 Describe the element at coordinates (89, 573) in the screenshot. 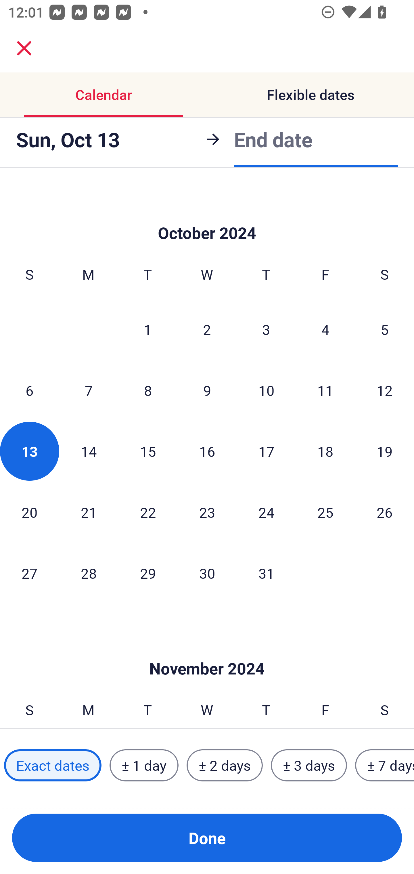

I see `28 Monday, October 28, 2024` at that location.